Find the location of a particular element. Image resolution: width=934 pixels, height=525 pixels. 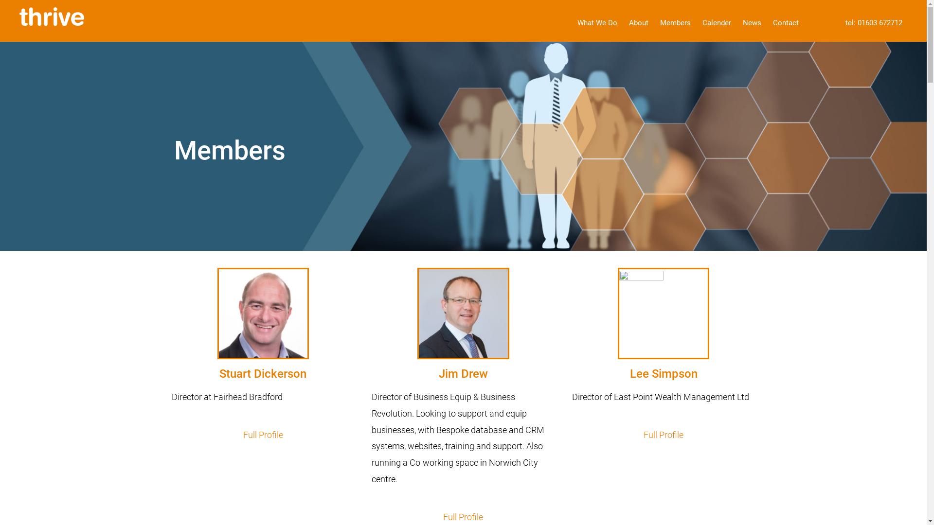

Full Profile is located at coordinates (463, 517).